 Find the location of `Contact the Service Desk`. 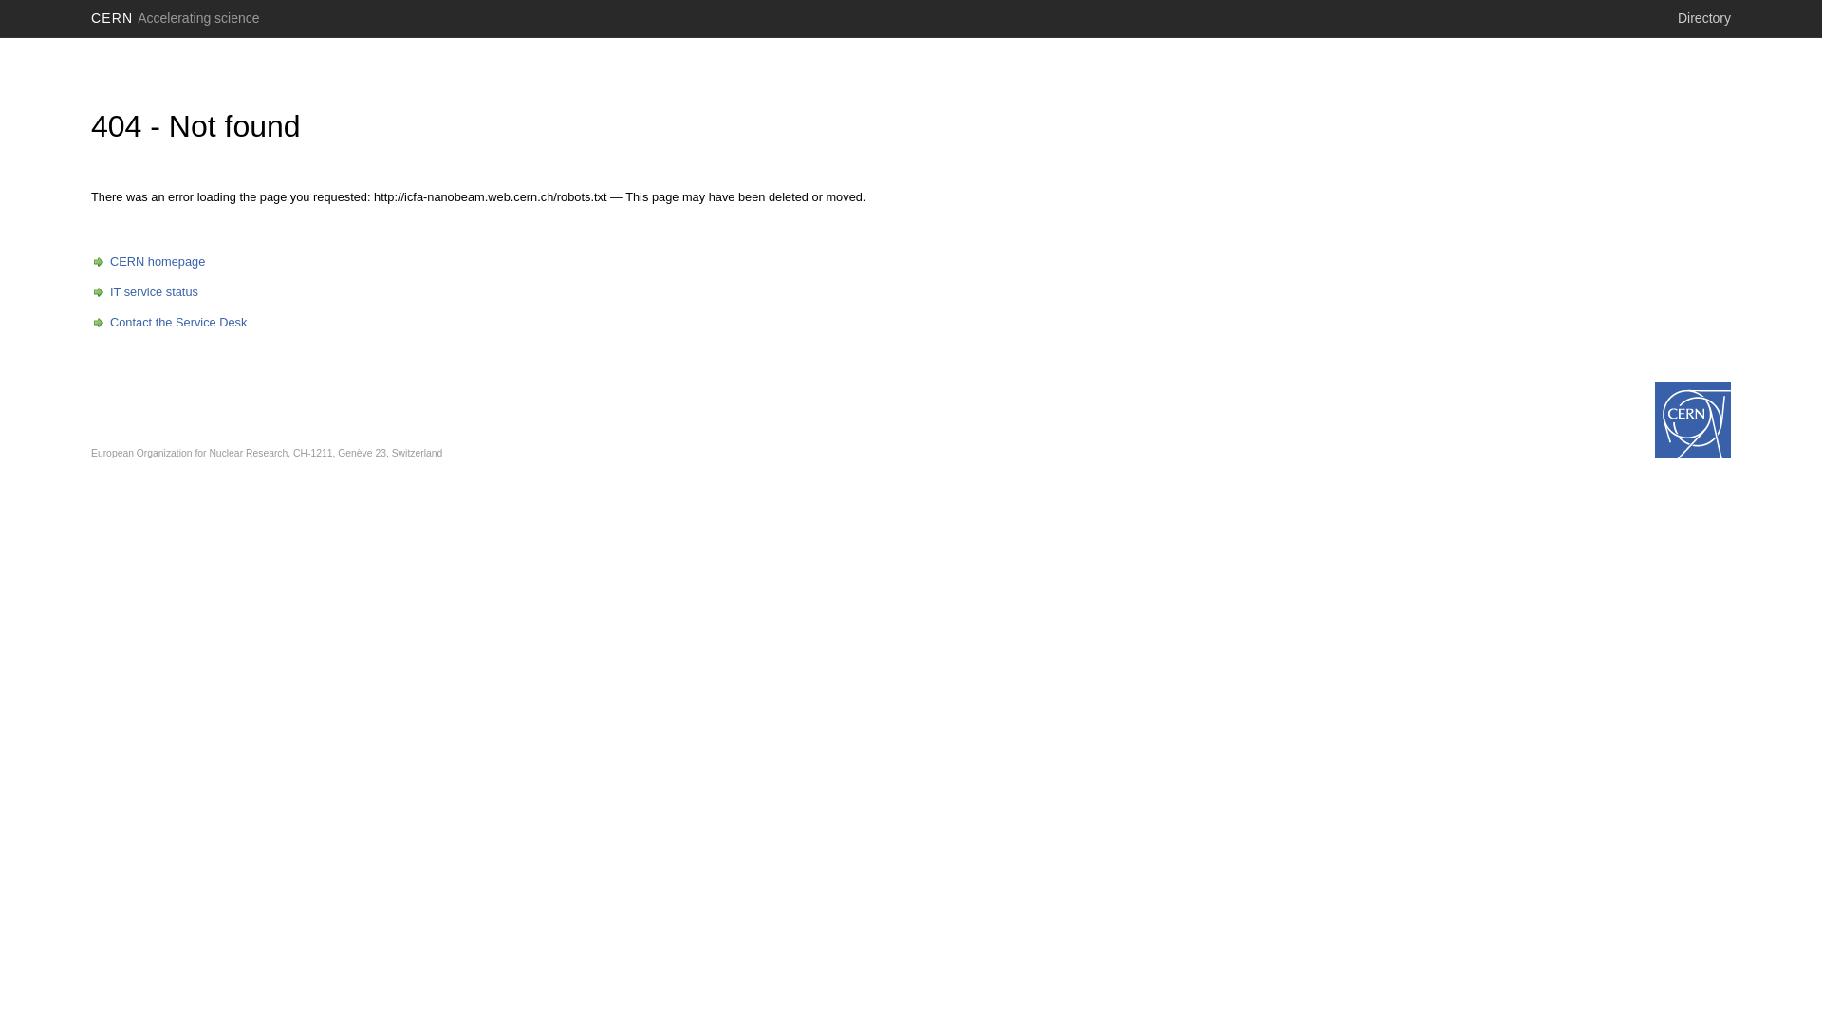

Contact the Service Desk is located at coordinates (169, 323).